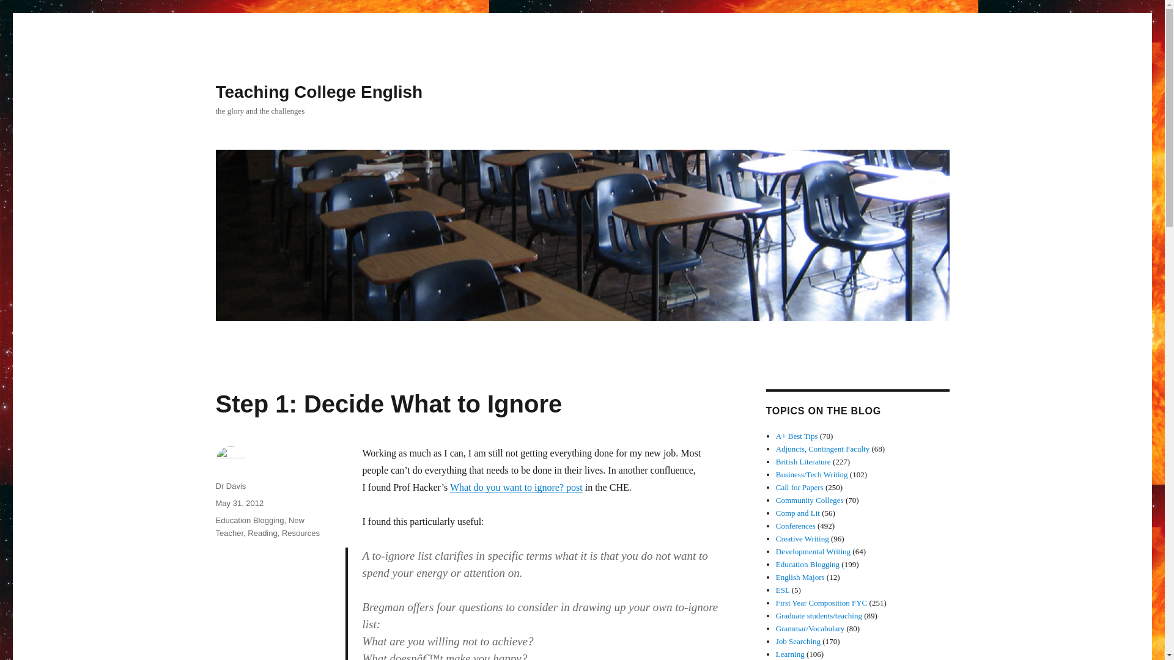  I want to click on Community Colleges, so click(810, 500).